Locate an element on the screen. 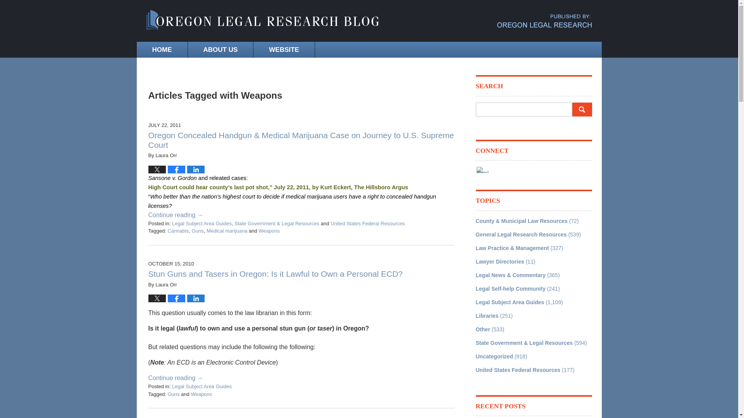 The image size is (744, 418). Libraries is located at coordinates (487, 316).